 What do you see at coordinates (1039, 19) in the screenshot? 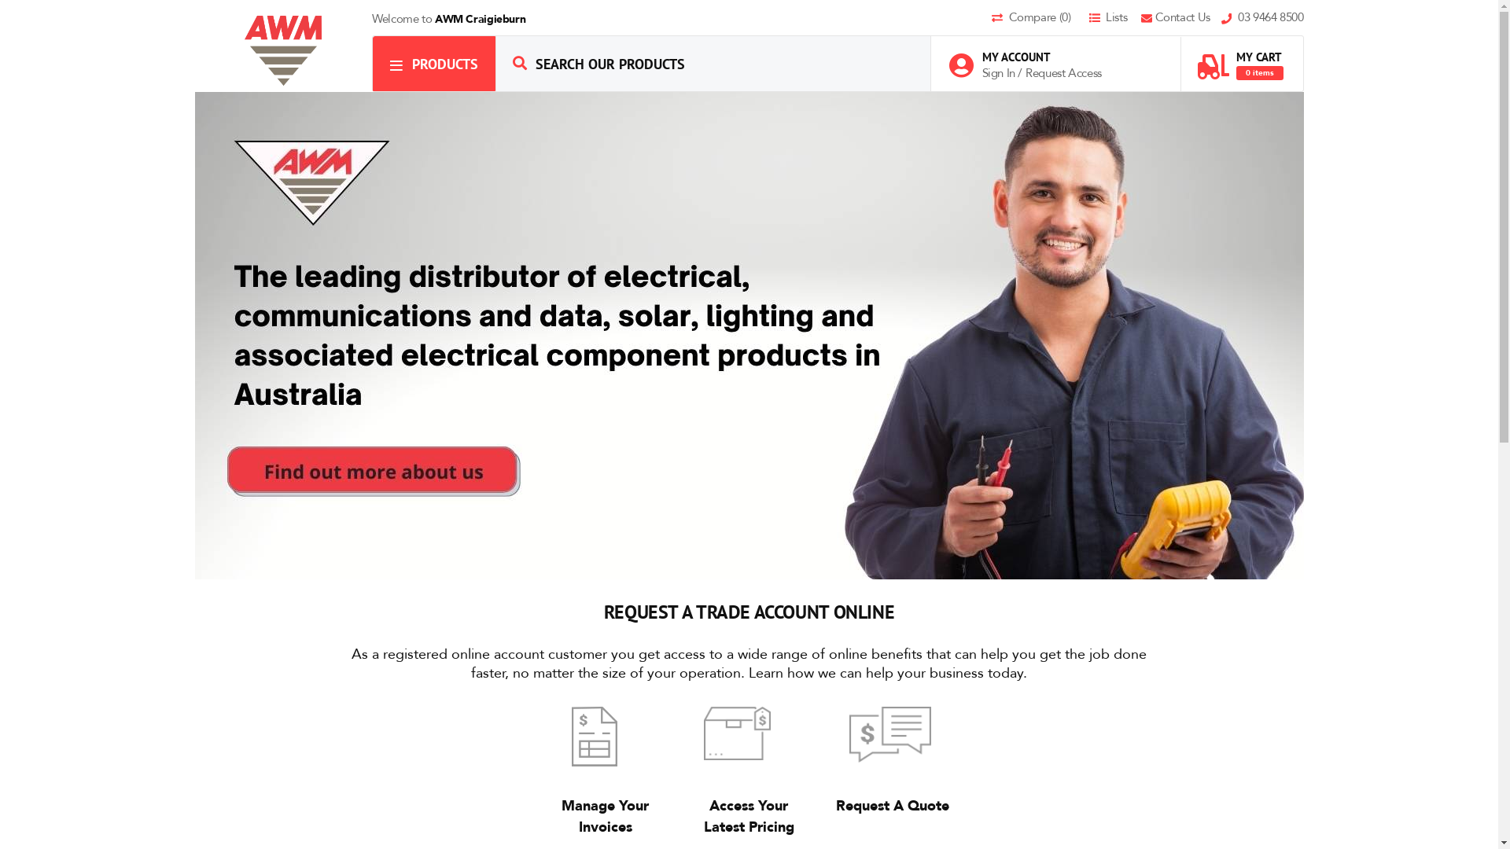
I see `Compare 0` at bounding box center [1039, 19].